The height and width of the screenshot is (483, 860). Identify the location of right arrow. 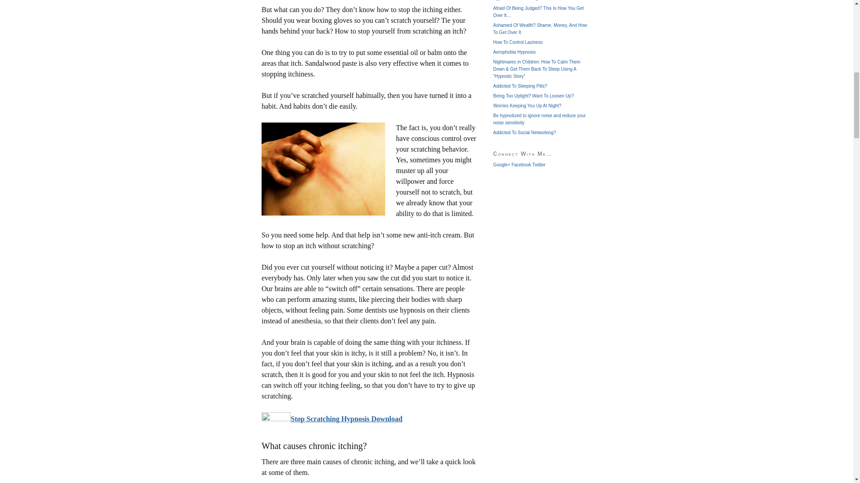
(276, 417).